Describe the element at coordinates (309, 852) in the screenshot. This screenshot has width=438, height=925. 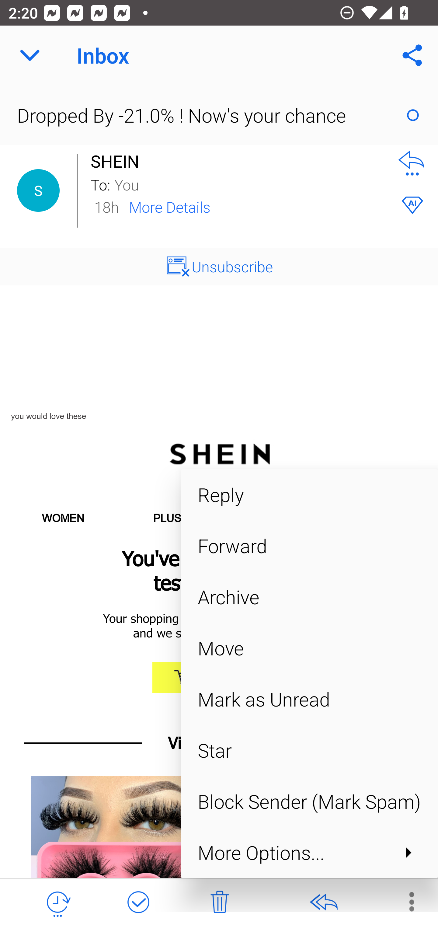
I see `More Options...` at that location.